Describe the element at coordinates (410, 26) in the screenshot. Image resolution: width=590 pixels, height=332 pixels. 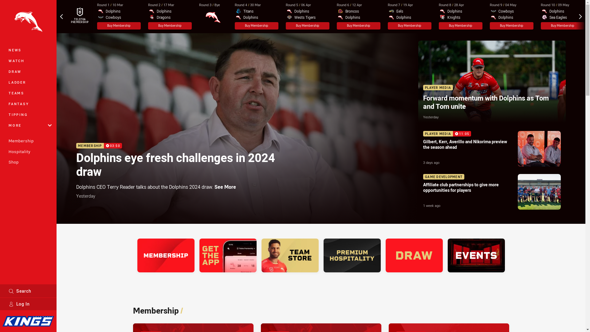
I see `Buy Membership` at that location.